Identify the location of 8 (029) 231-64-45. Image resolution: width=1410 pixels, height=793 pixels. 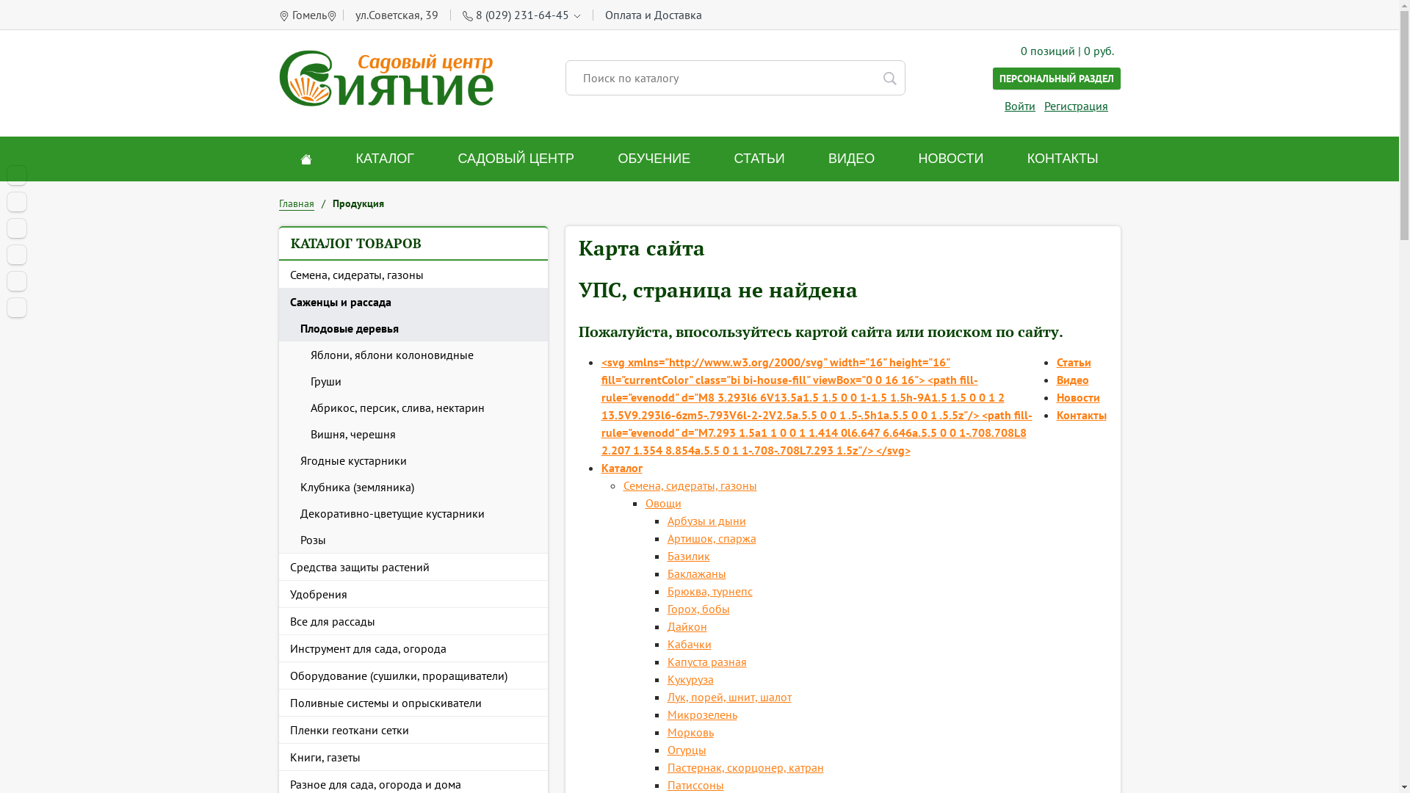
(523, 15).